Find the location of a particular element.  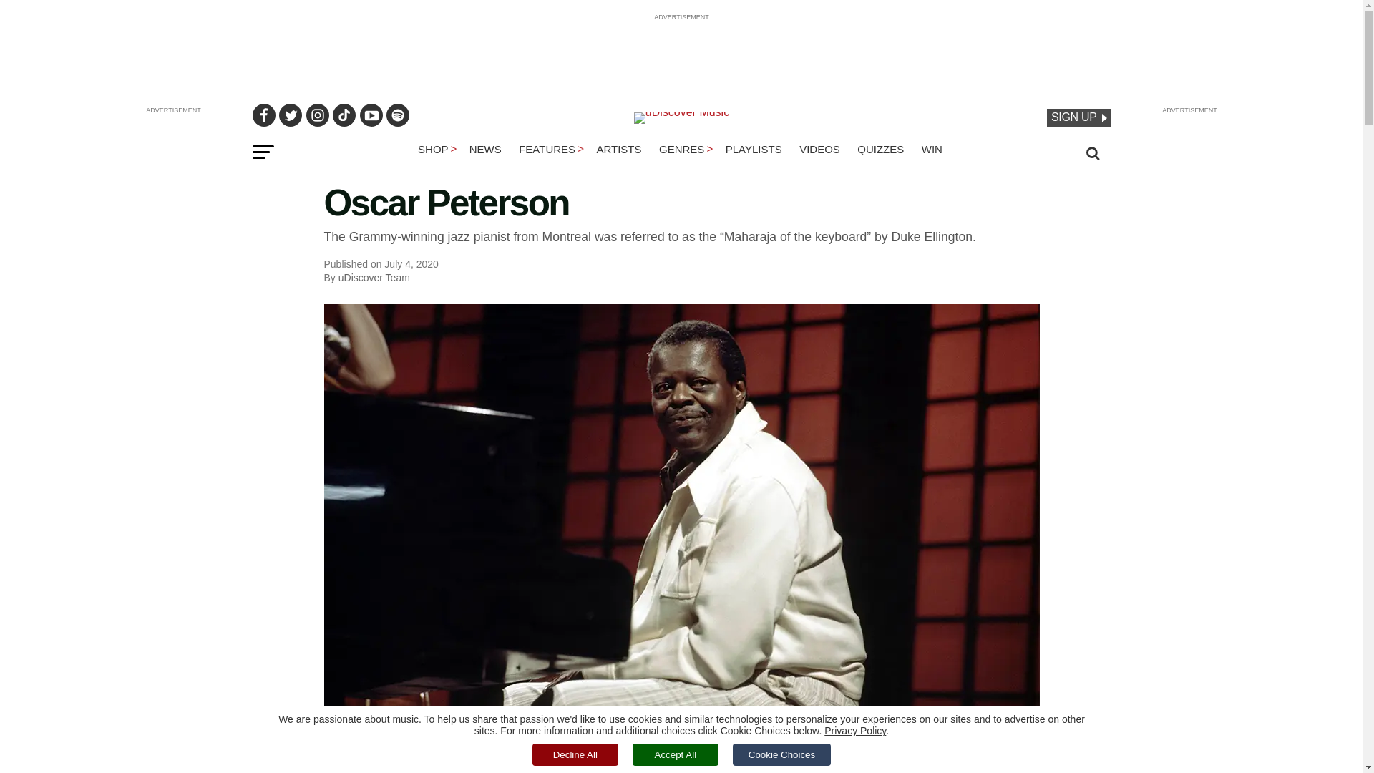

Posts by uDiscover Team is located at coordinates (374, 278).